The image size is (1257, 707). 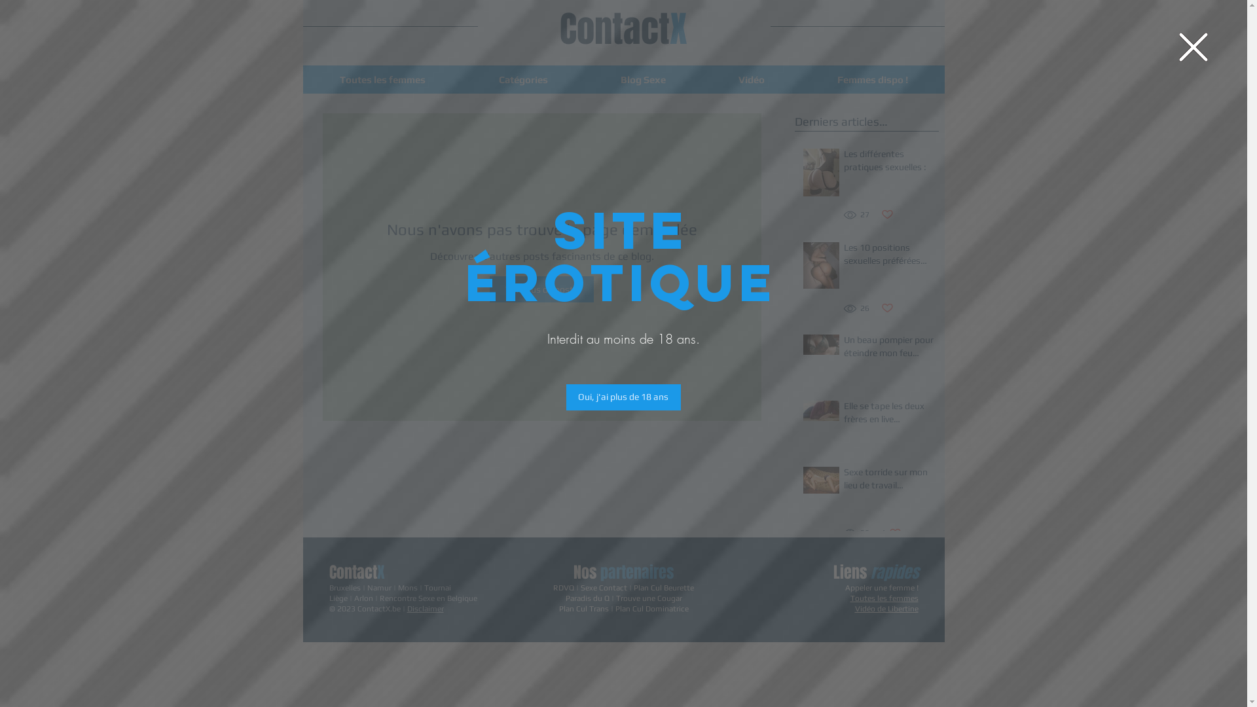 What do you see at coordinates (623, 29) in the screenshot?
I see `ContactX` at bounding box center [623, 29].